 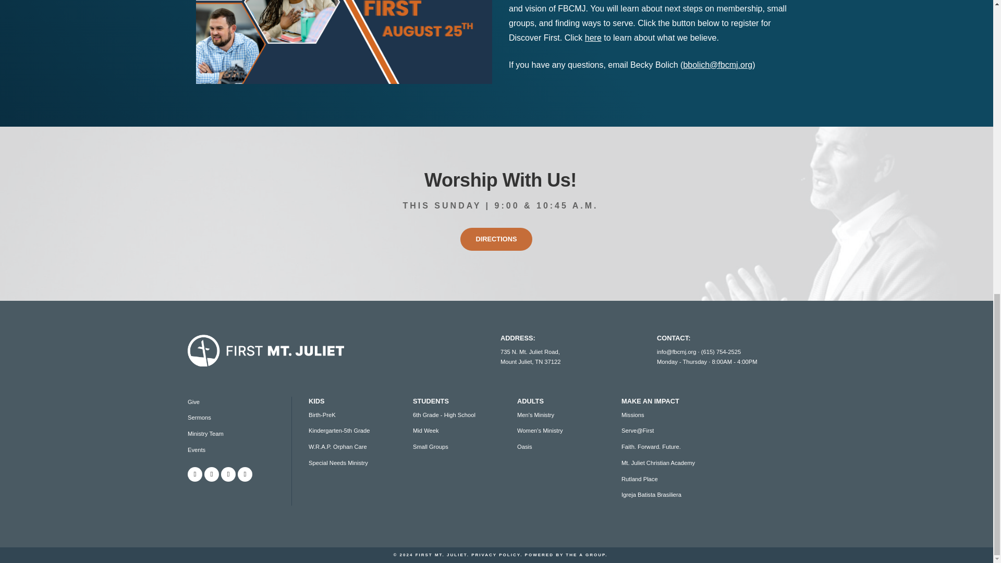 I want to click on Ministry Team, so click(x=205, y=434).